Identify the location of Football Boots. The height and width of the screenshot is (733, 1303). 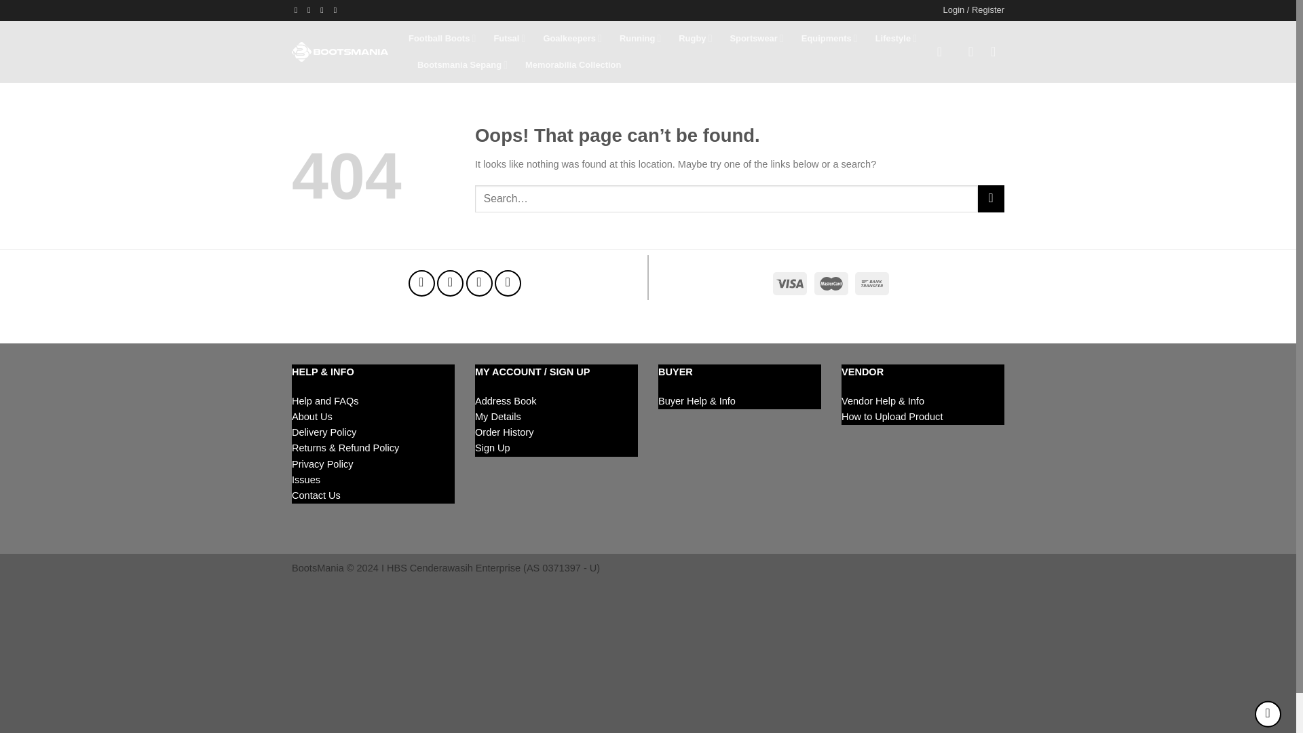
(442, 38).